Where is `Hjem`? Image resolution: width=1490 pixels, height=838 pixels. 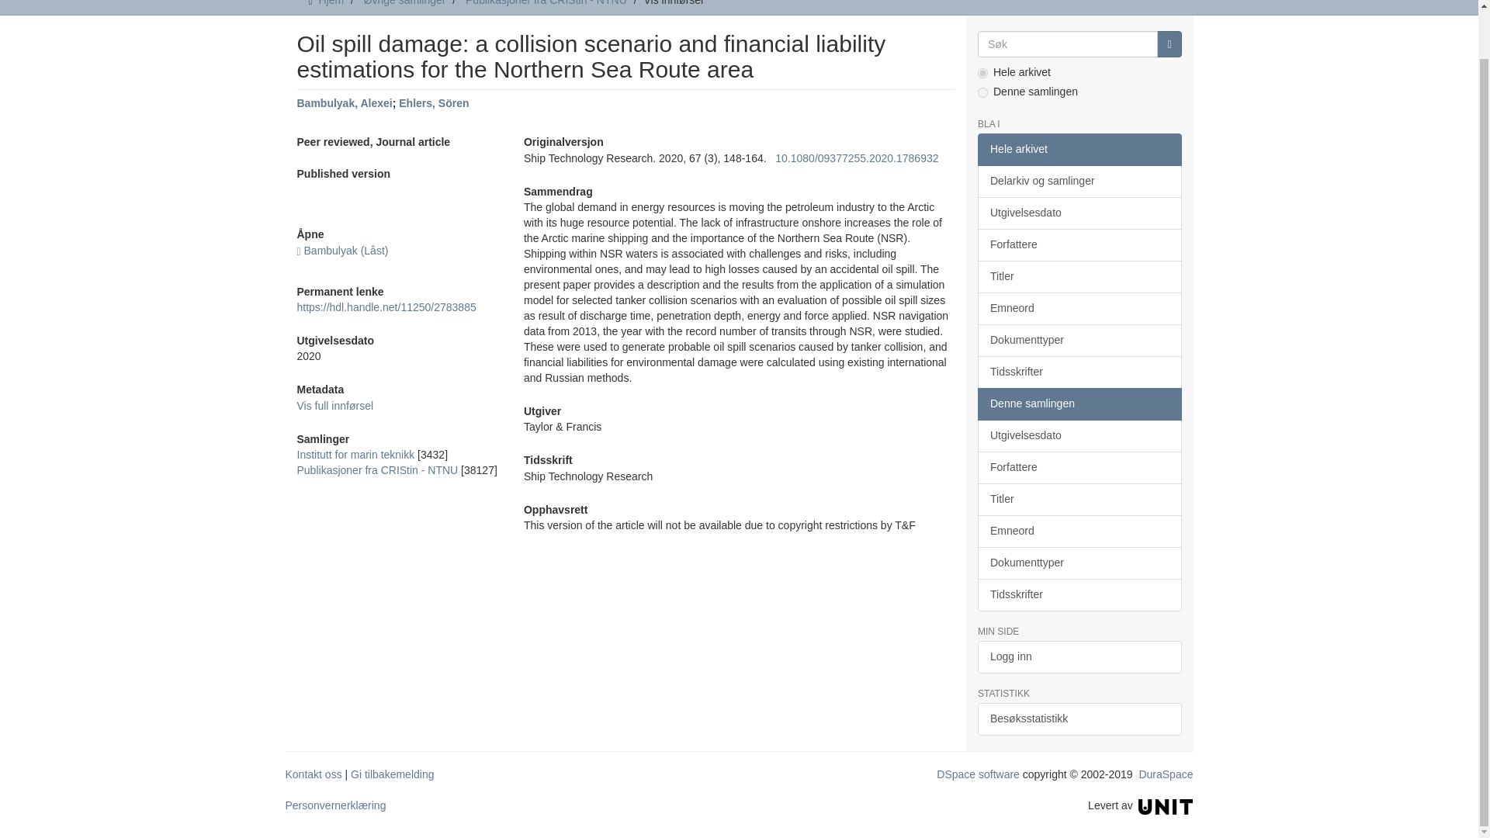 Hjem is located at coordinates (331, 3).